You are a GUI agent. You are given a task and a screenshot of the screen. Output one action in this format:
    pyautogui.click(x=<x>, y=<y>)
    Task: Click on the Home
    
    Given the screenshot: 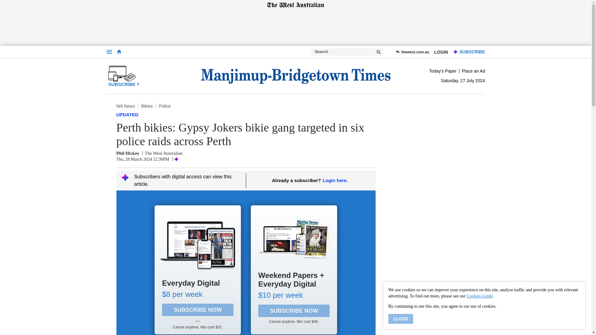 What is the action you would take?
    pyautogui.click(x=119, y=51)
    